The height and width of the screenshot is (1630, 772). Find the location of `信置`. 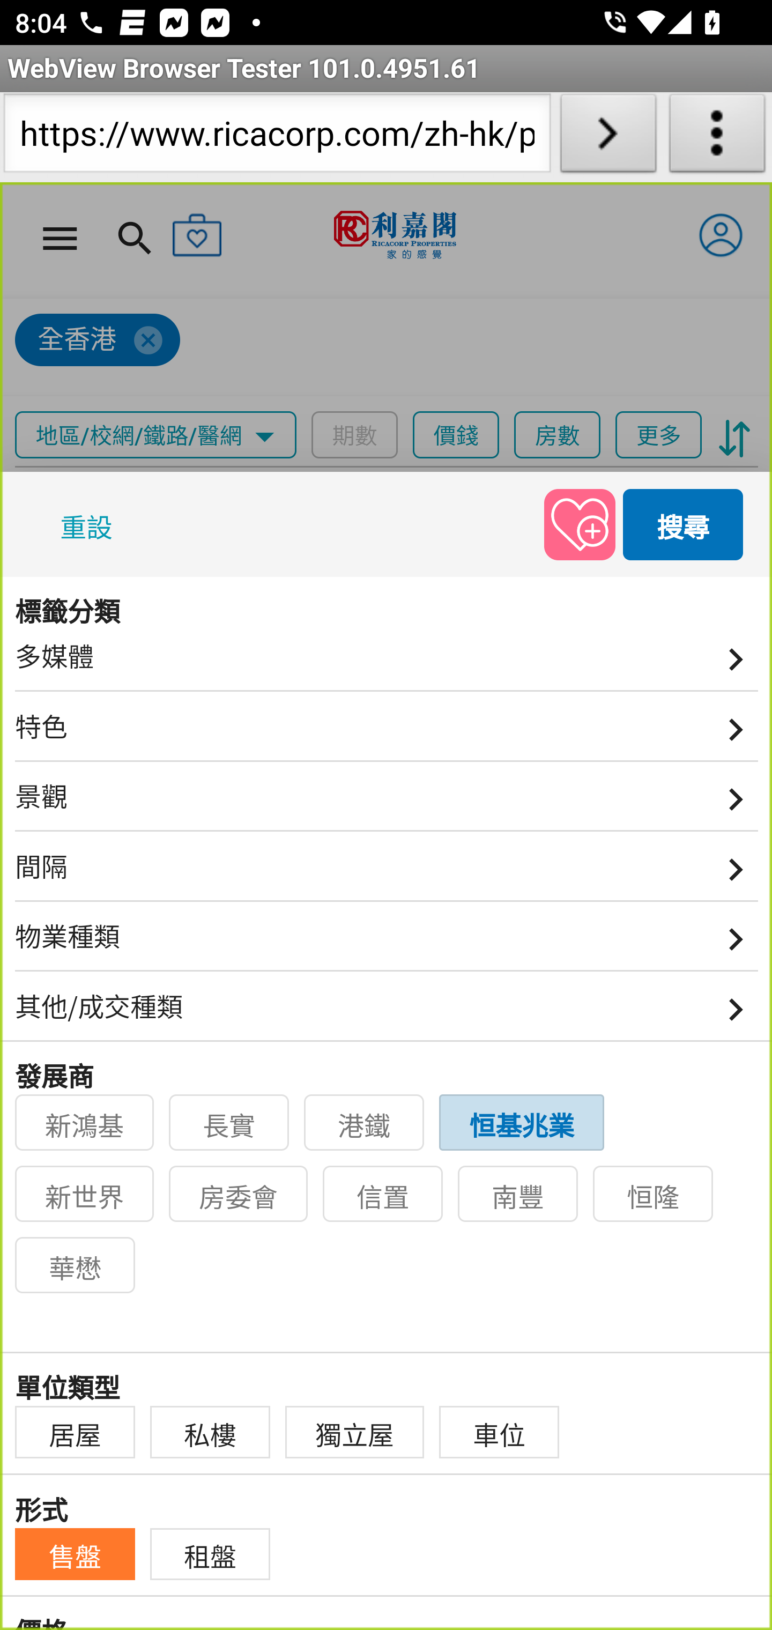

信置 is located at coordinates (383, 1195).